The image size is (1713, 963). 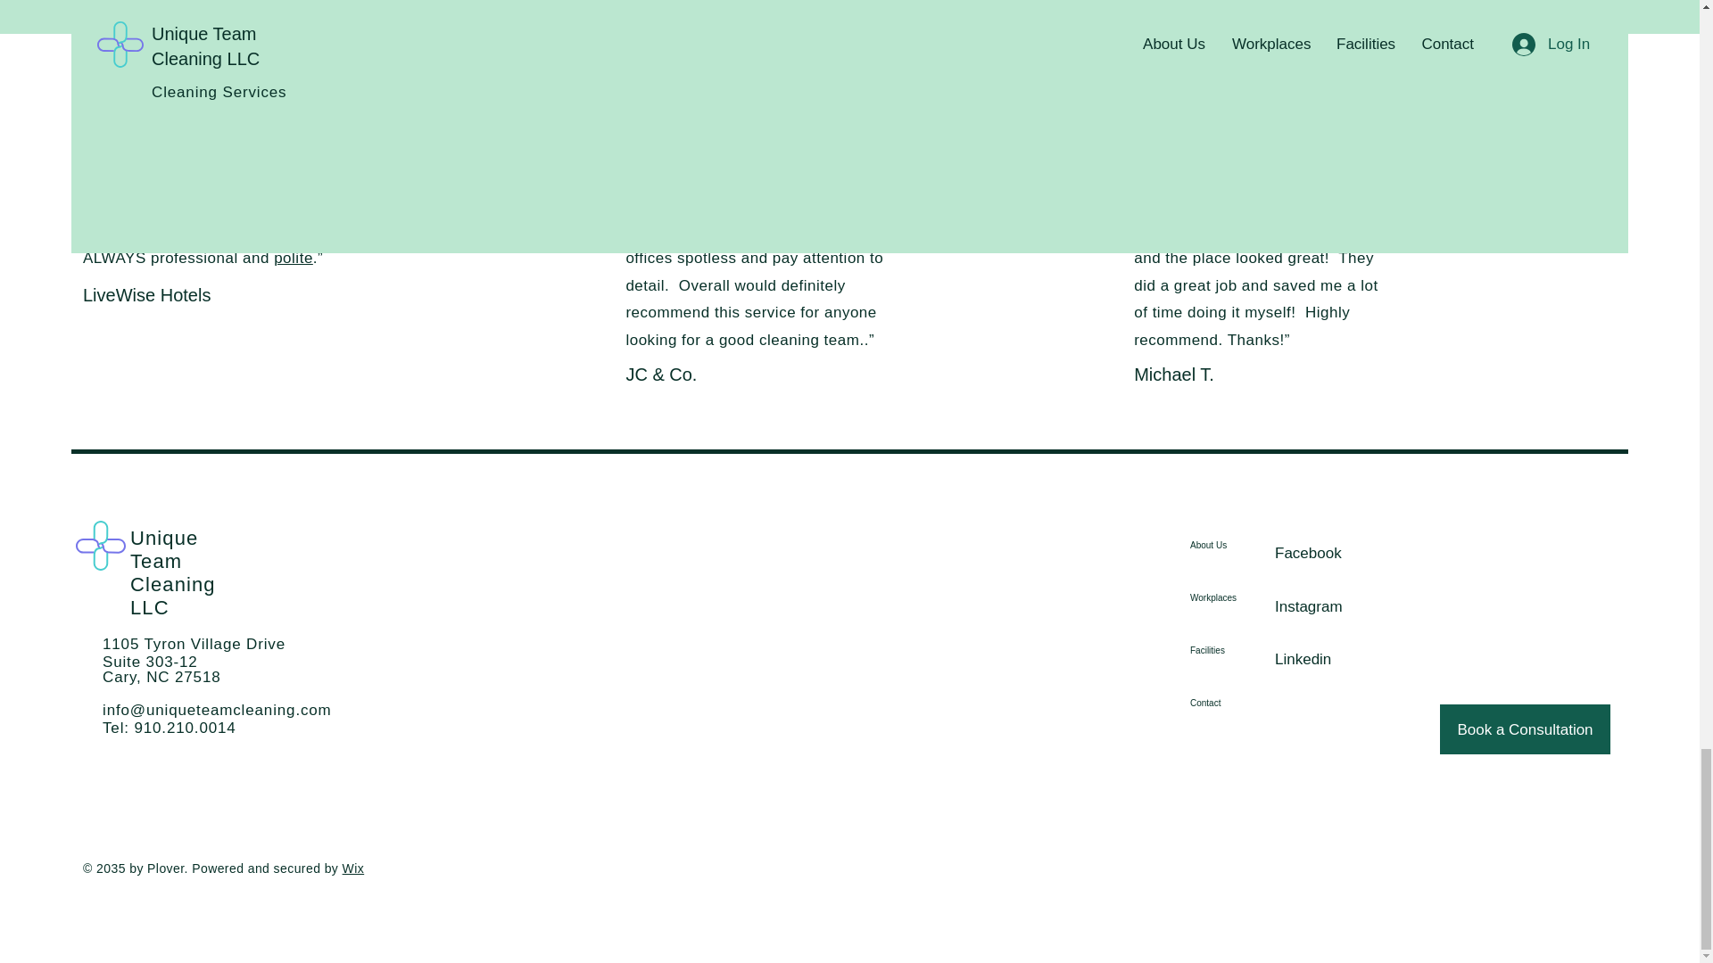 What do you see at coordinates (1525, 728) in the screenshot?
I see `Book a Consultation` at bounding box center [1525, 728].